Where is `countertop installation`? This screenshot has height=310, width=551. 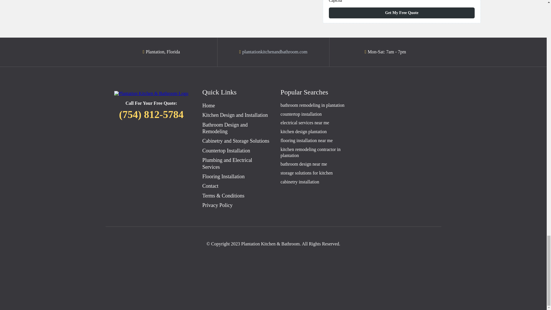
countertop installation is located at coordinates (301, 114).